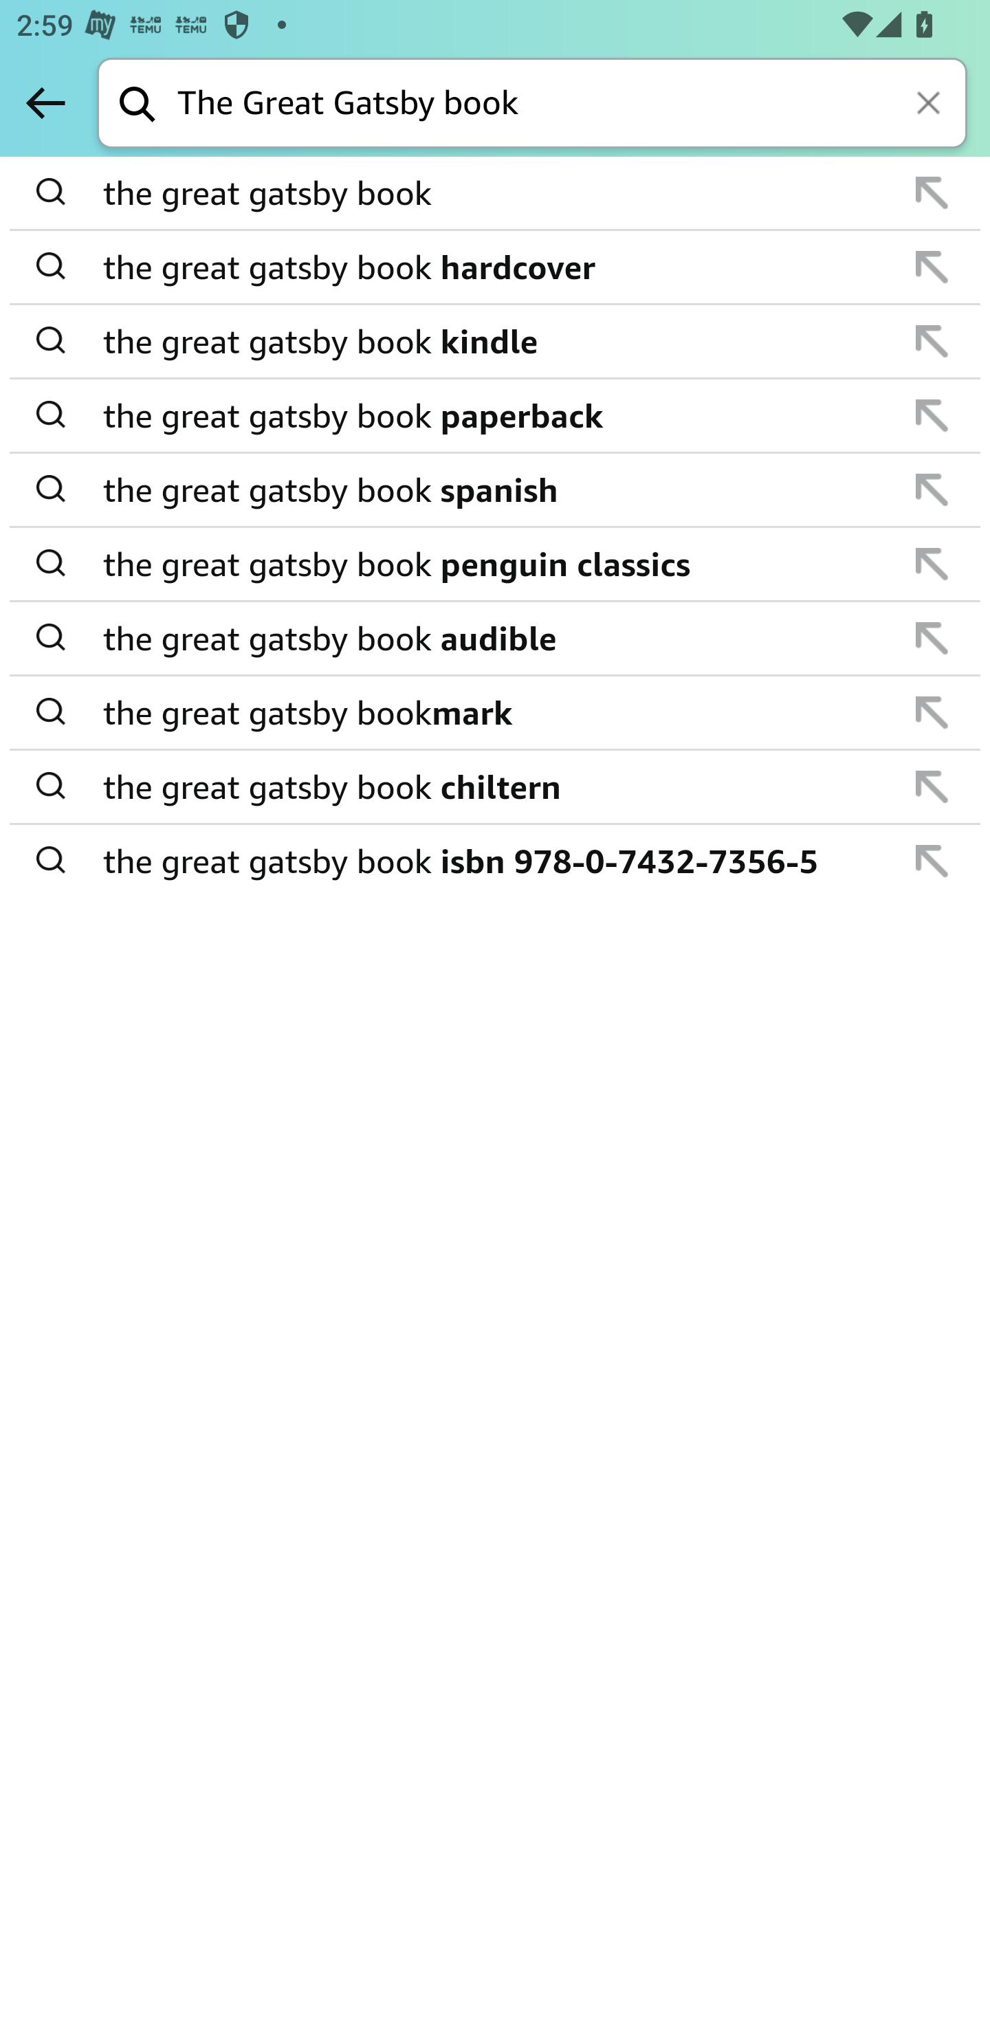 This screenshot has width=990, height=2035. Describe the element at coordinates (45, 102) in the screenshot. I see `Back` at that location.